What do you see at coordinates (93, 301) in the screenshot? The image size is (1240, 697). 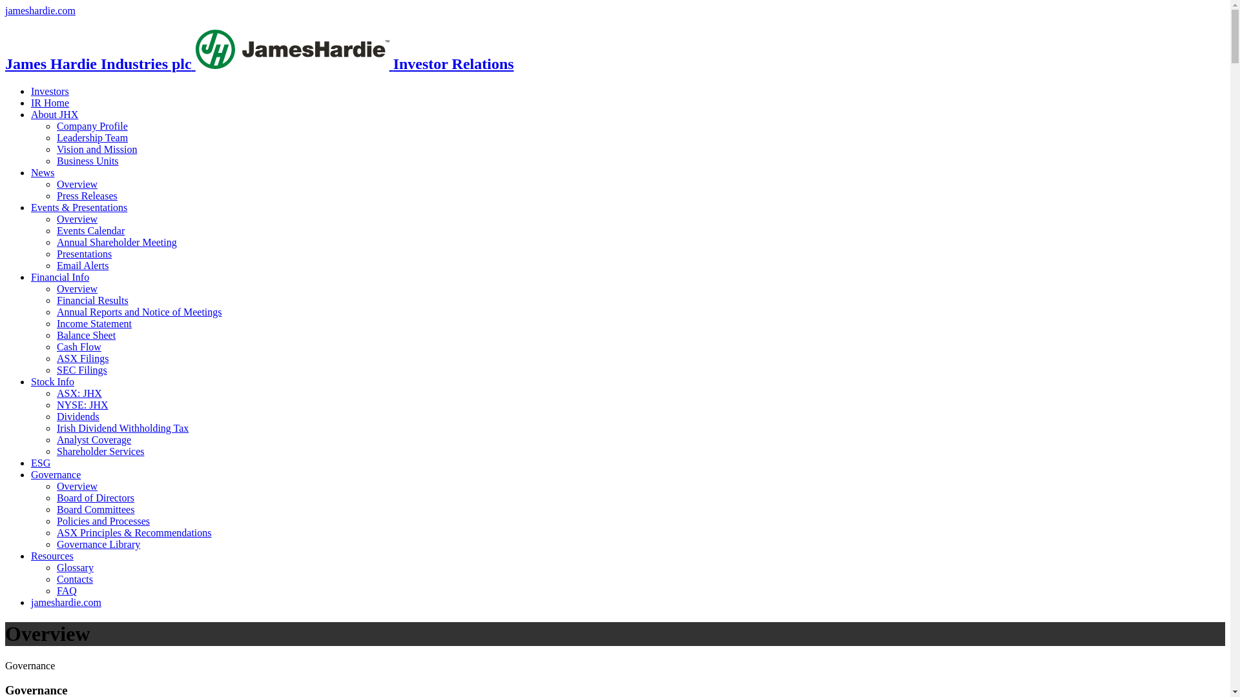 I see `Financial Results` at bounding box center [93, 301].